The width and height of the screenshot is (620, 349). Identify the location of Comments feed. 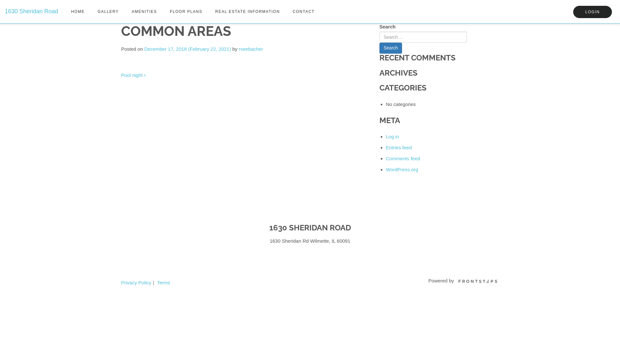
(403, 158).